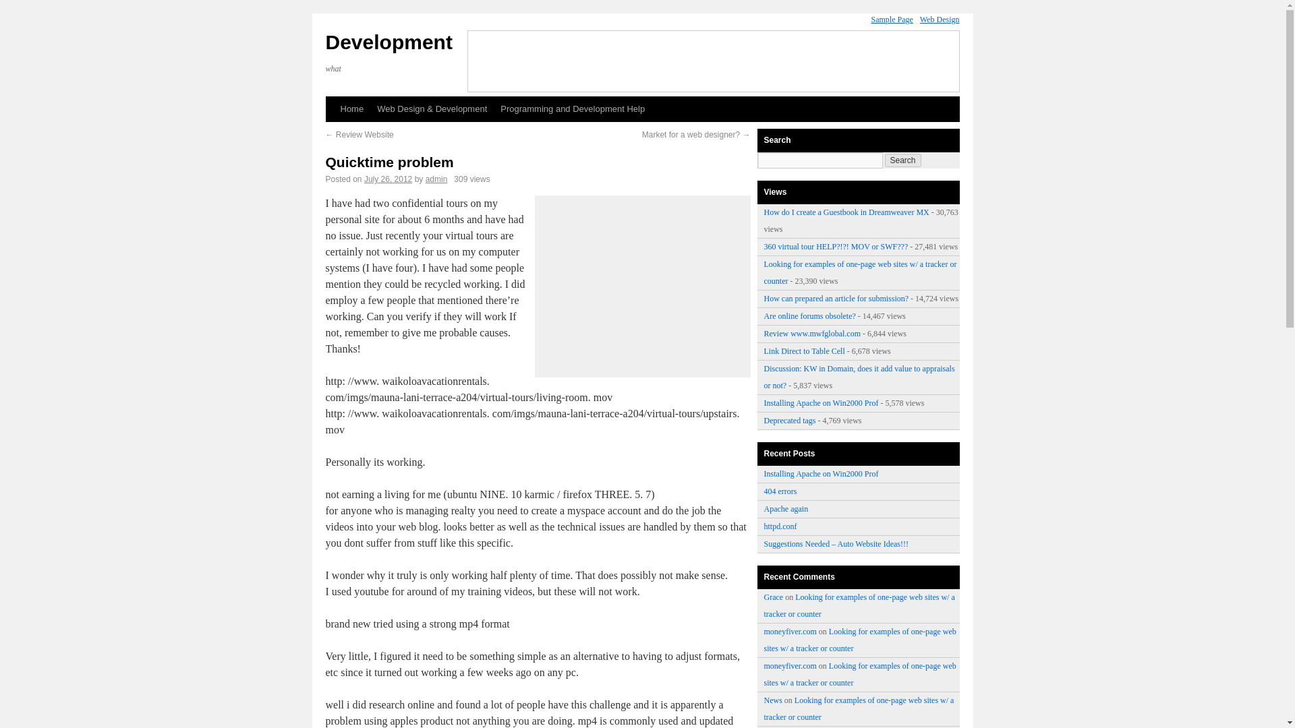 This screenshot has height=728, width=1295. Describe the element at coordinates (388, 42) in the screenshot. I see `Development` at that location.